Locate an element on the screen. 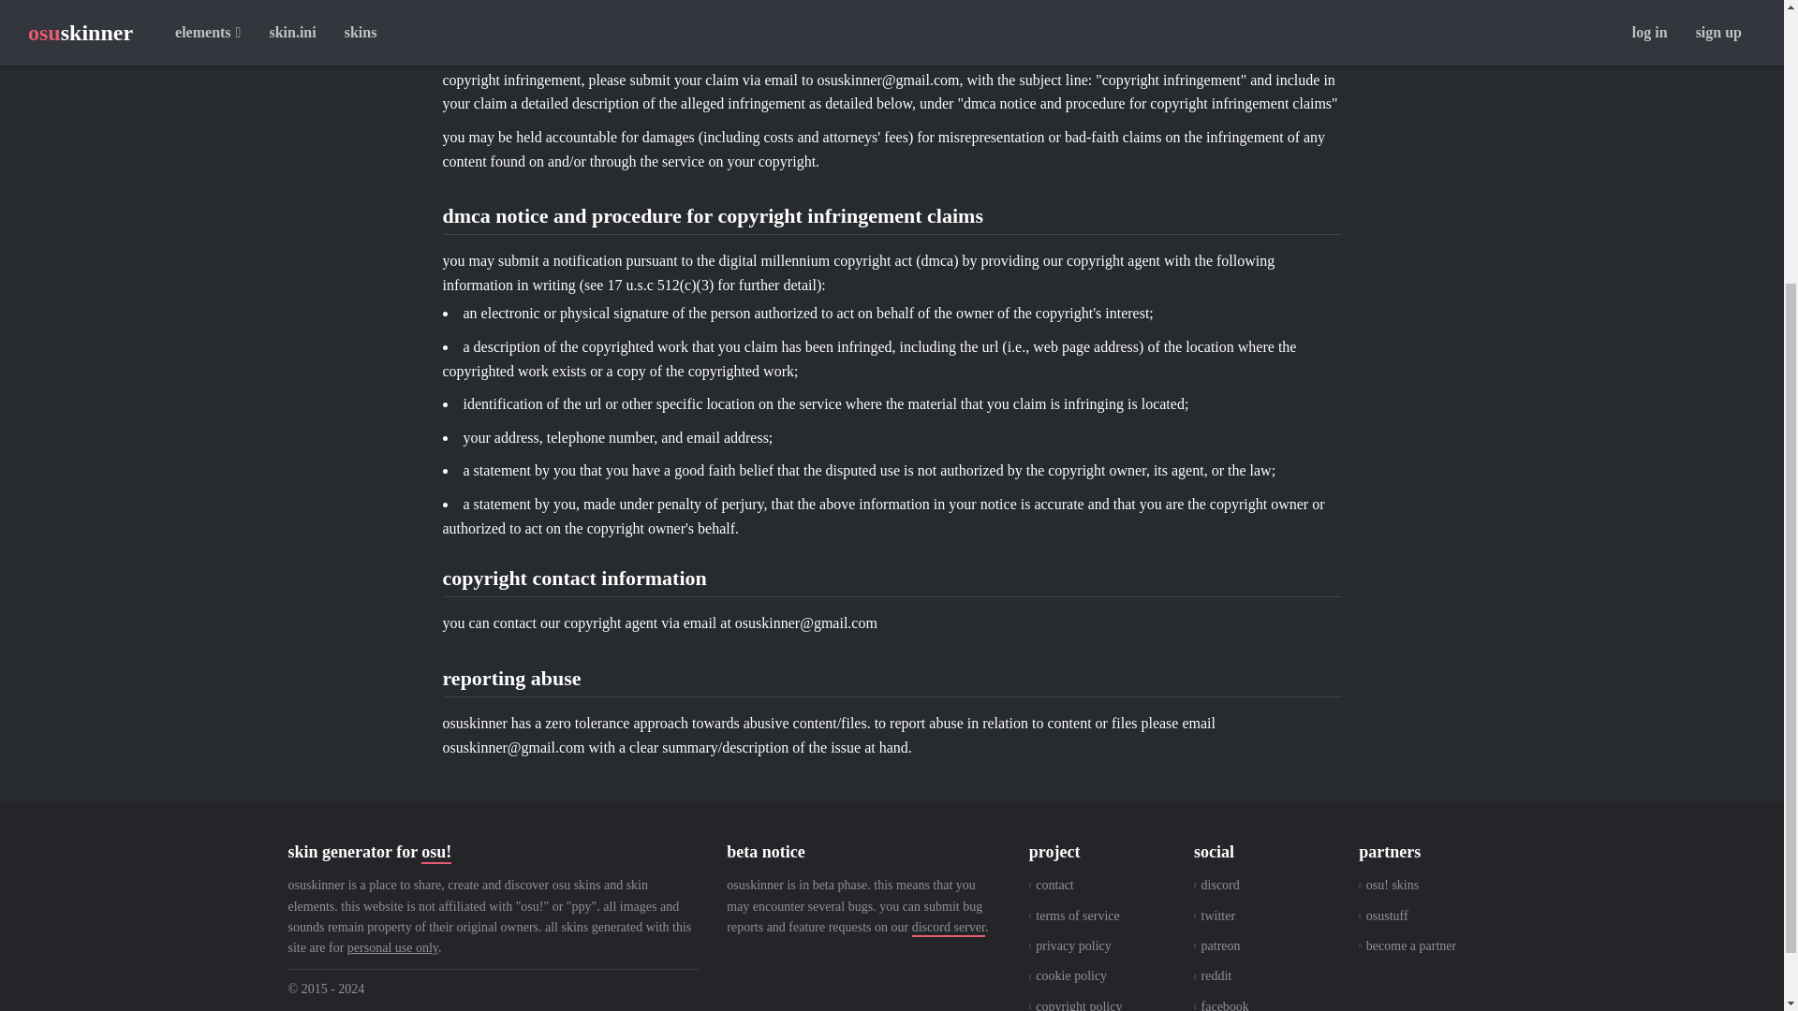  osu! is located at coordinates (435, 852).